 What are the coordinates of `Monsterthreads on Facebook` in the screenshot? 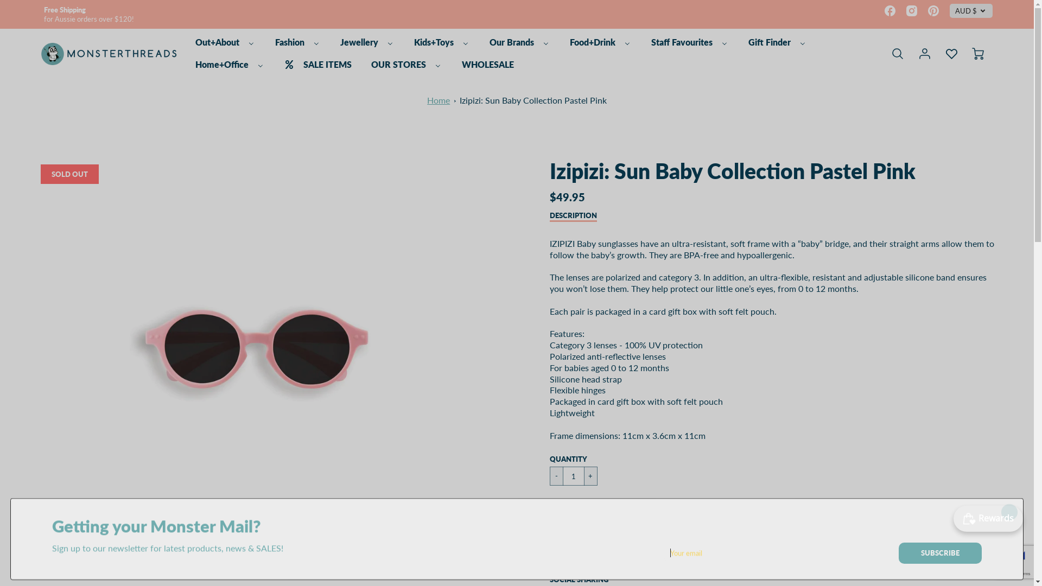 It's located at (890, 11).